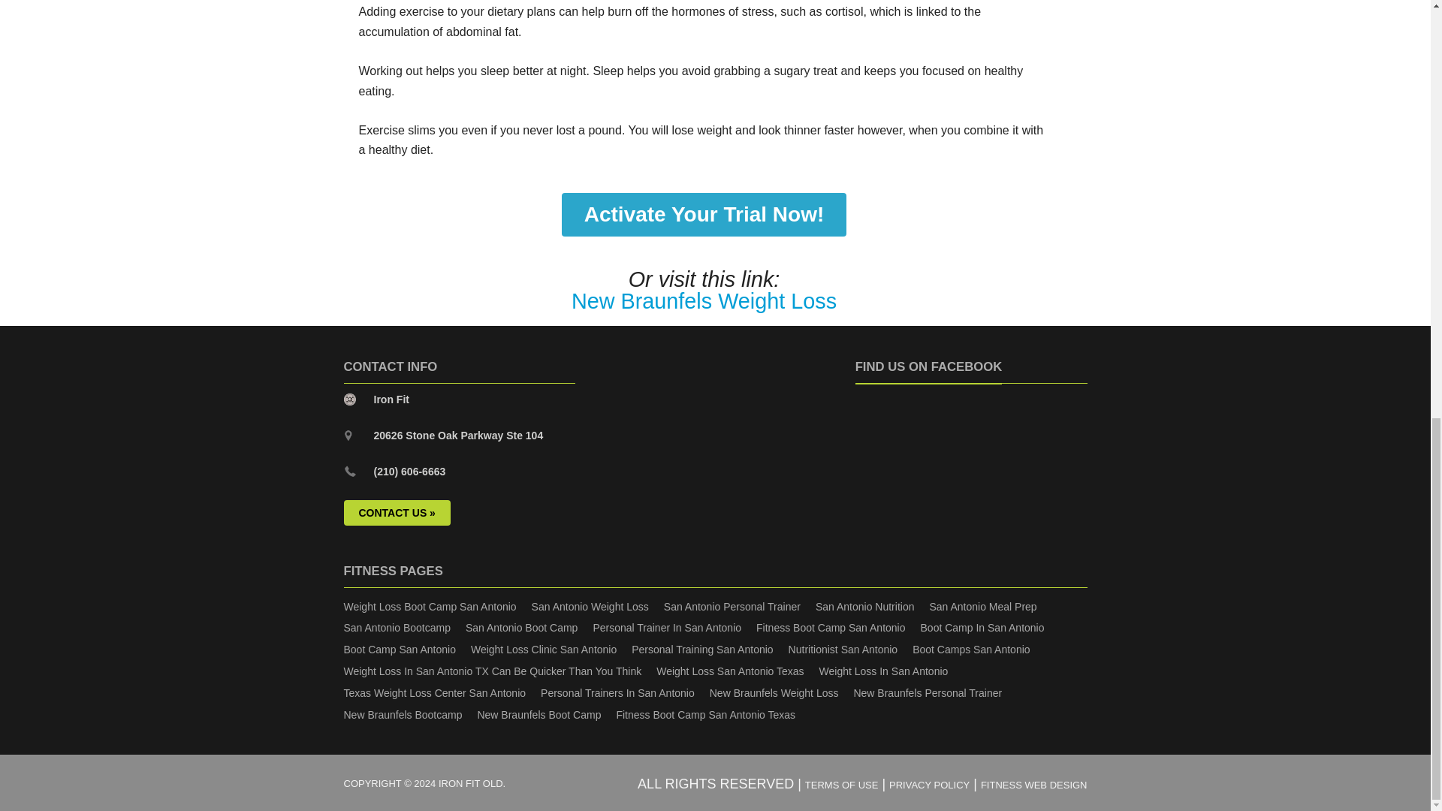  Describe the element at coordinates (493, 671) in the screenshot. I see `Weight Loss In San Antonio TX Can Be Quicker Than You Think` at that location.